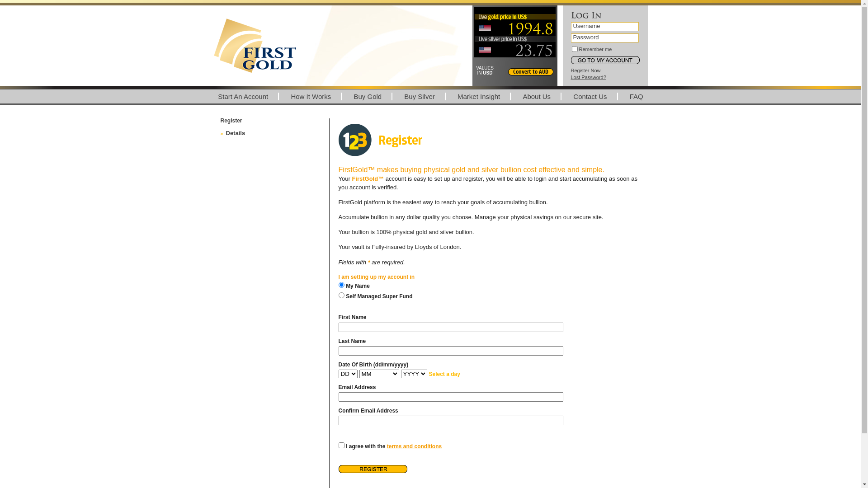 The width and height of the screenshot is (868, 488). I want to click on FAQ, so click(637, 97).